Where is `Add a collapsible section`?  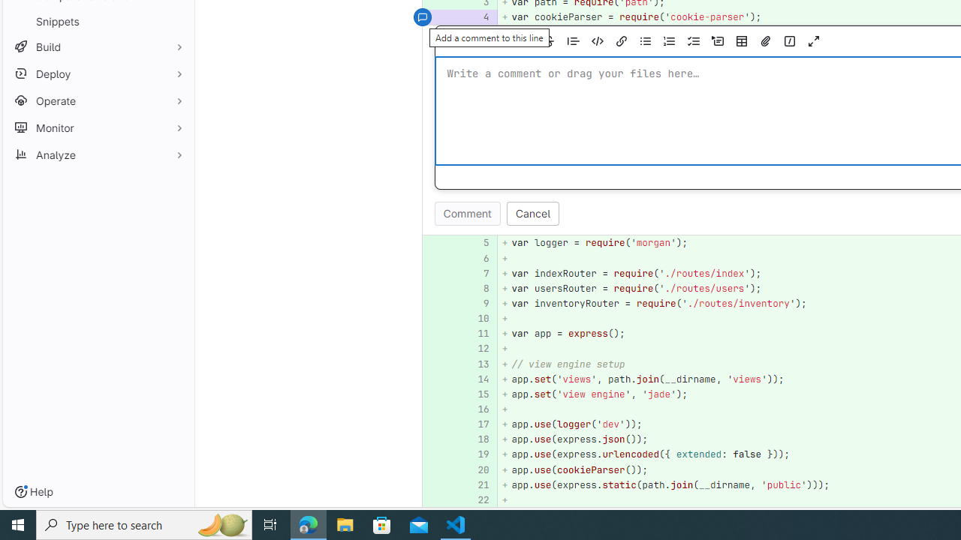
Add a collapsible section is located at coordinates (718, 41).